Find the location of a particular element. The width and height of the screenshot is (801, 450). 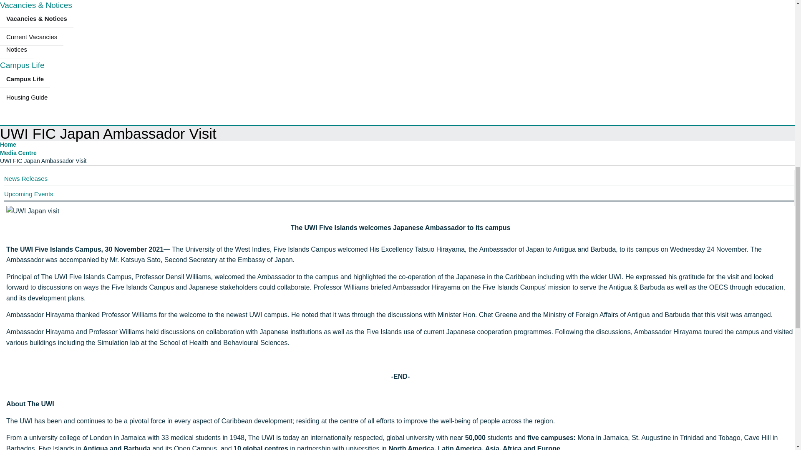

Notices is located at coordinates (17, 50).